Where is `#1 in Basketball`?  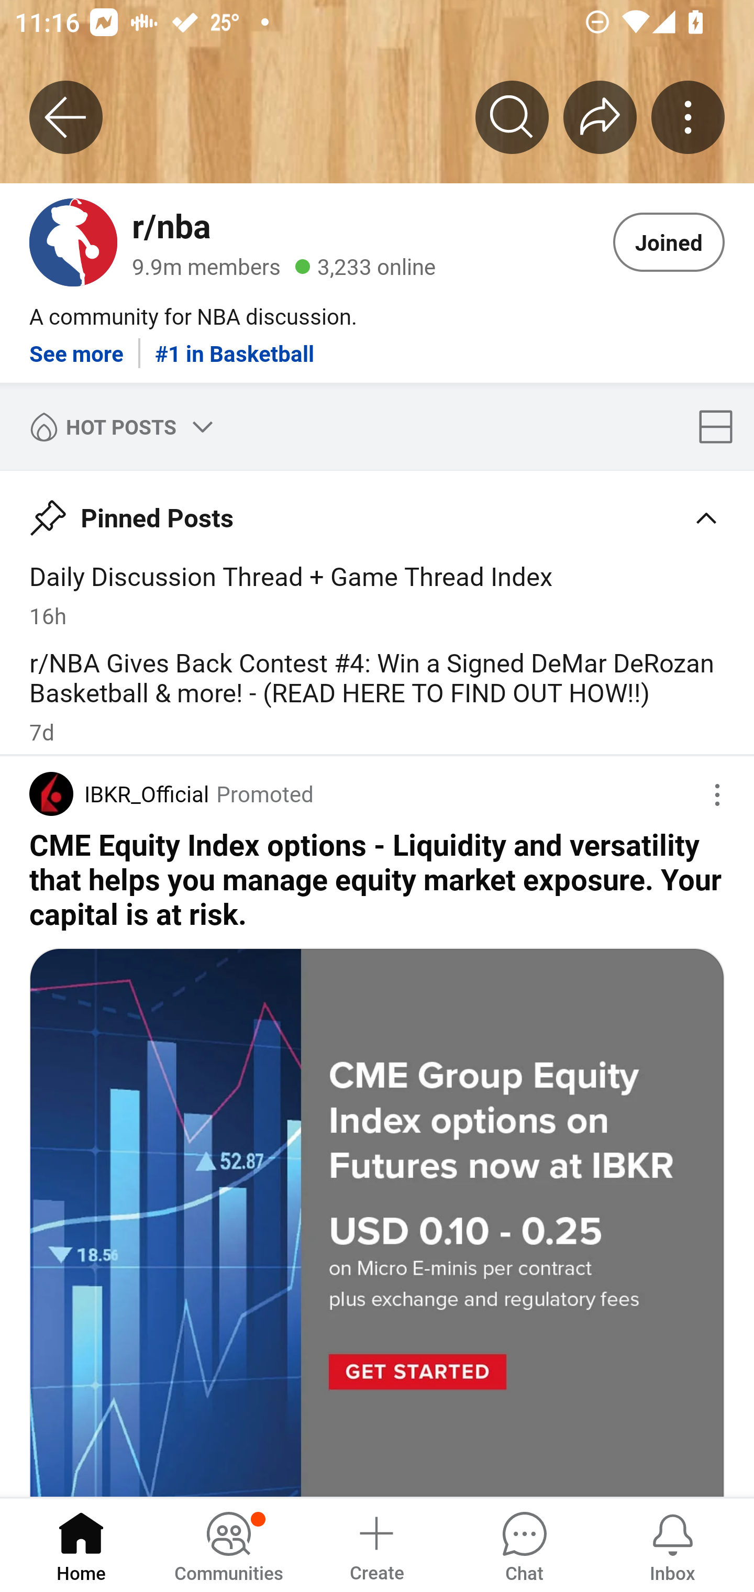 #1 in Basketball is located at coordinates (235, 345).